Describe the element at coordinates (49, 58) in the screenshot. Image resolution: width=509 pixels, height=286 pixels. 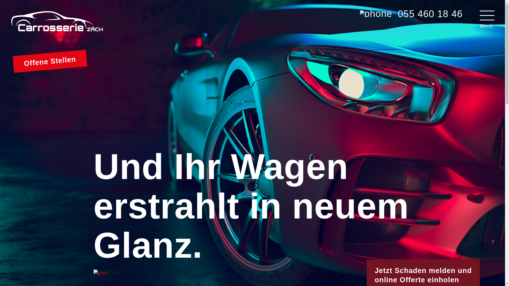
I see `Offene Stellen` at that location.